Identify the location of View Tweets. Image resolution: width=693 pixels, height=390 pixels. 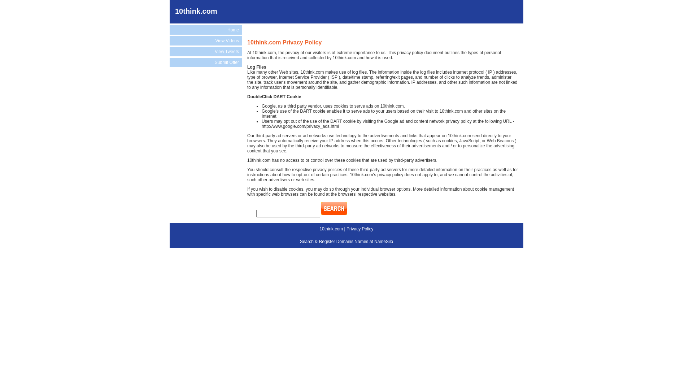
(206, 51).